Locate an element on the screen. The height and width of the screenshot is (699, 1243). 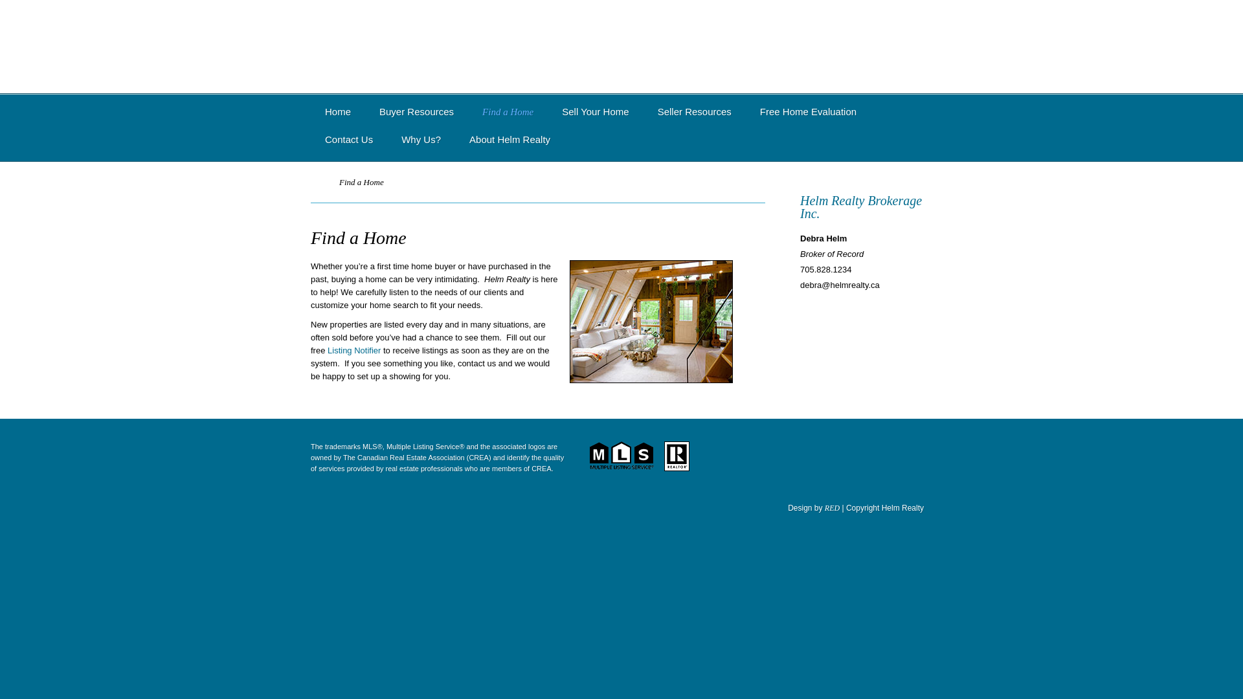
RED is located at coordinates (833, 507).